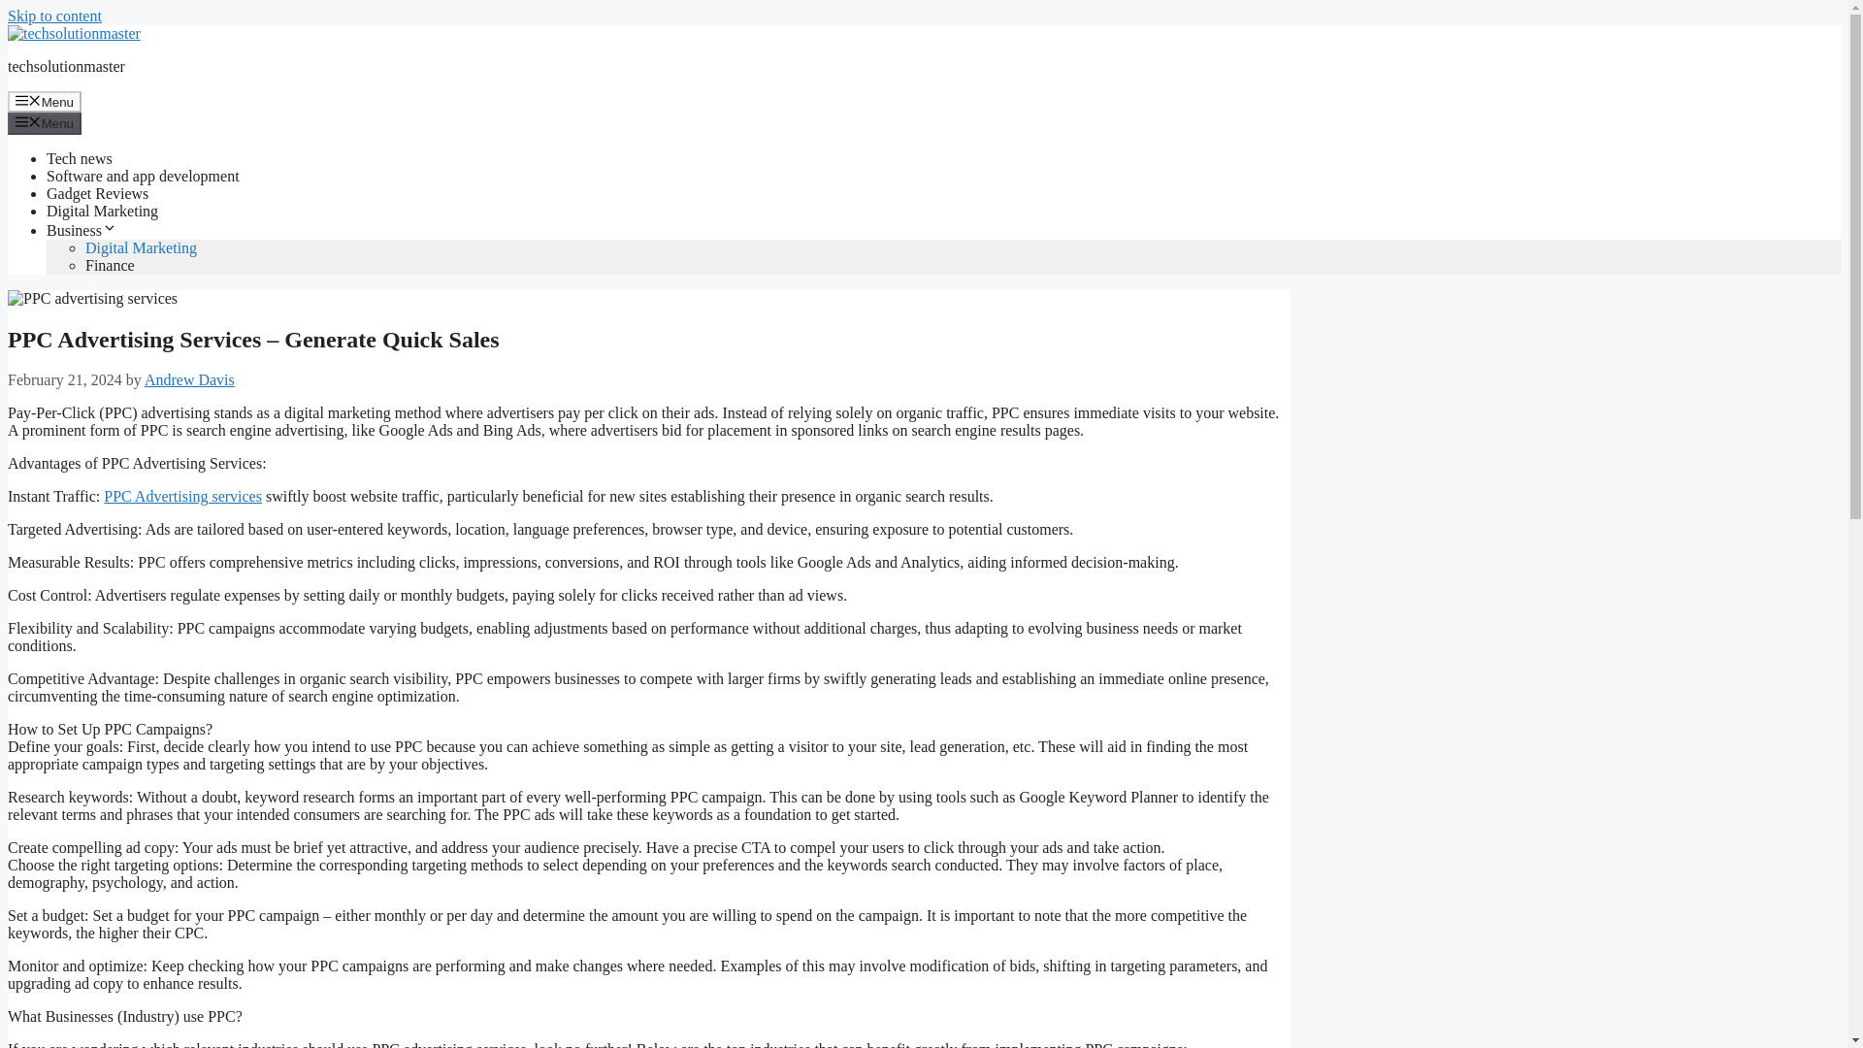 The image size is (1863, 1048). What do you see at coordinates (82, 230) in the screenshot?
I see `Business` at bounding box center [82, 230].